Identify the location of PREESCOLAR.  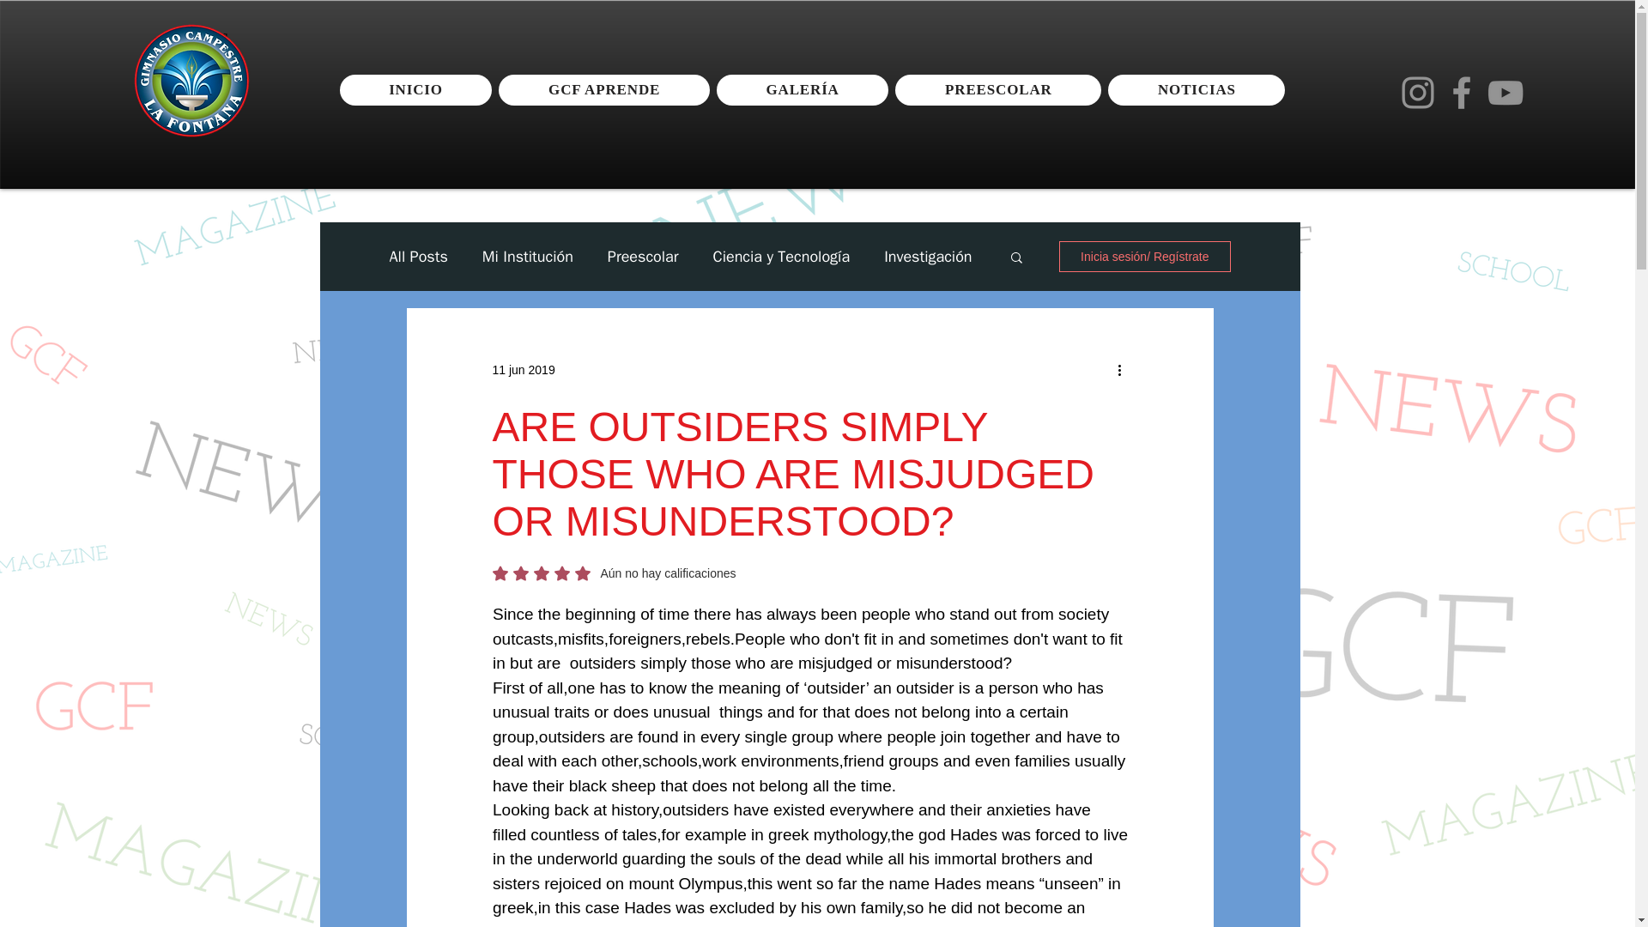
(997, 90).